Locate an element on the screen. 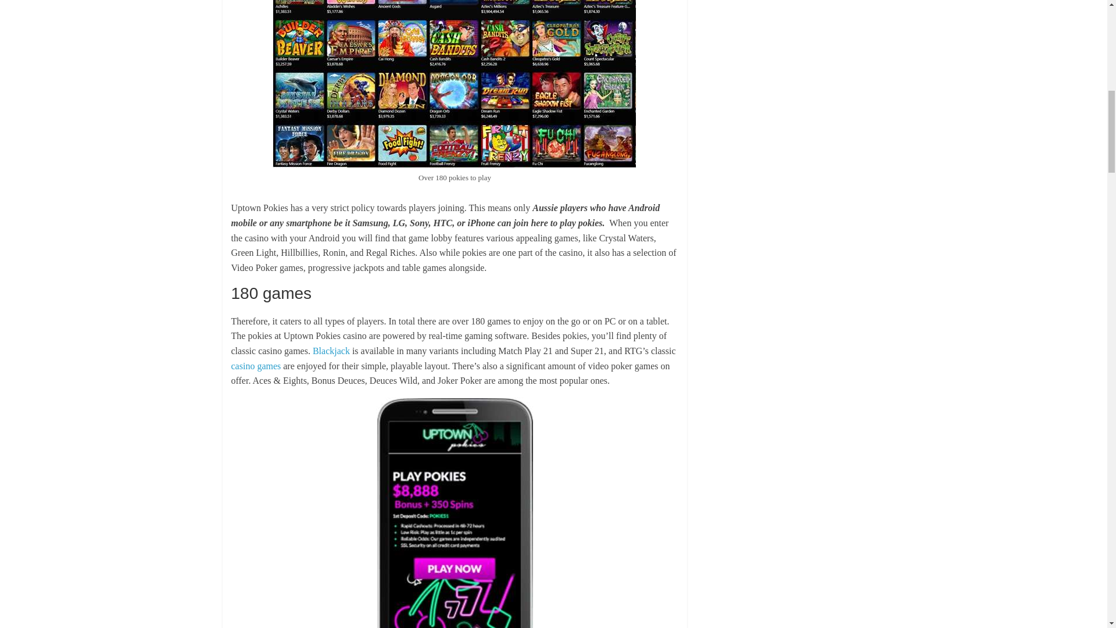  Blackjack is located at coordinates (331, 351).